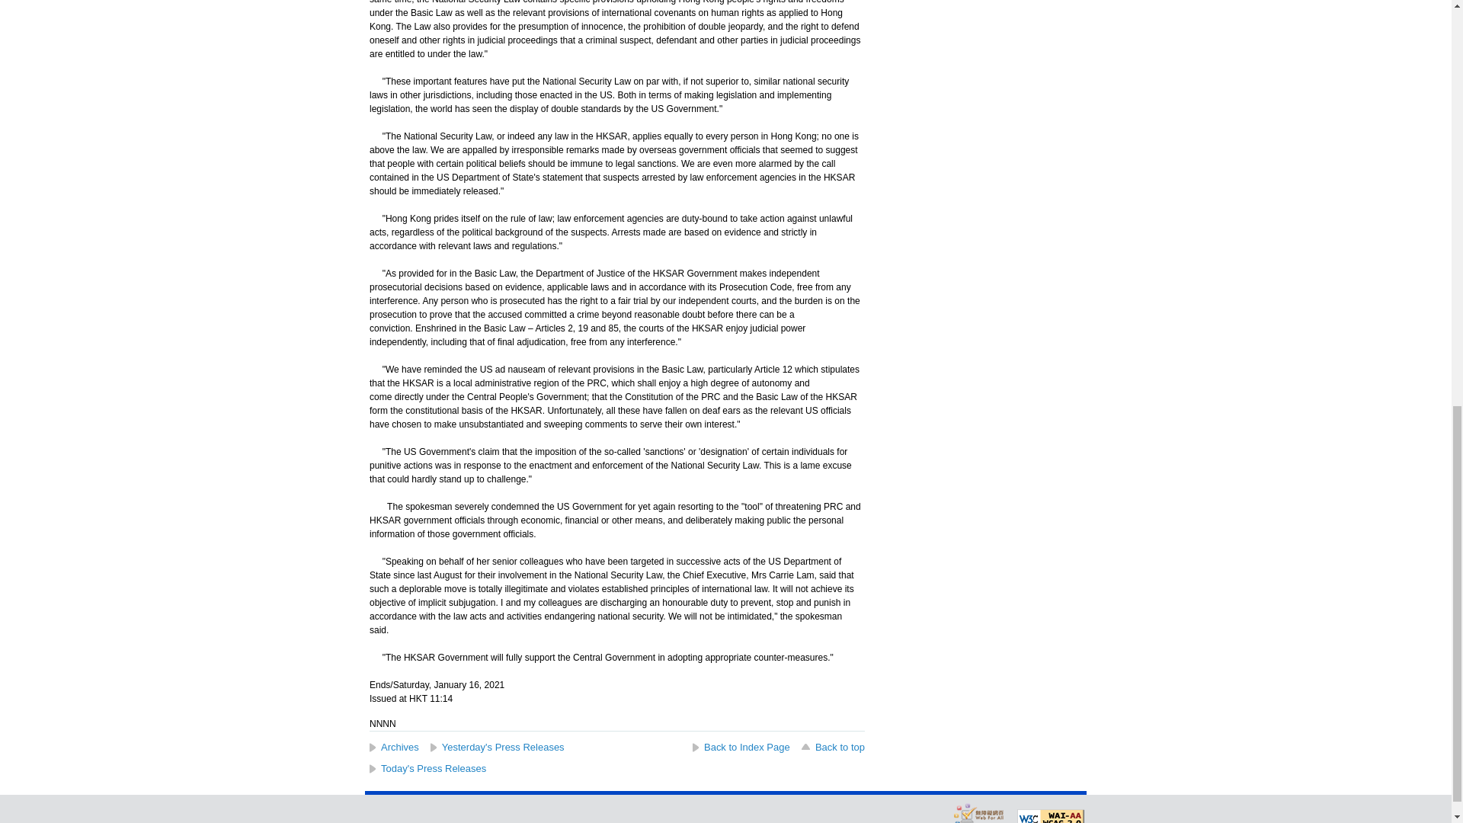 The width and height of the screenshot is (1463, 823). Describe the element at coordinates (497, 747) in the screenshot. I see `Yesterday's Press Releases` at that location.